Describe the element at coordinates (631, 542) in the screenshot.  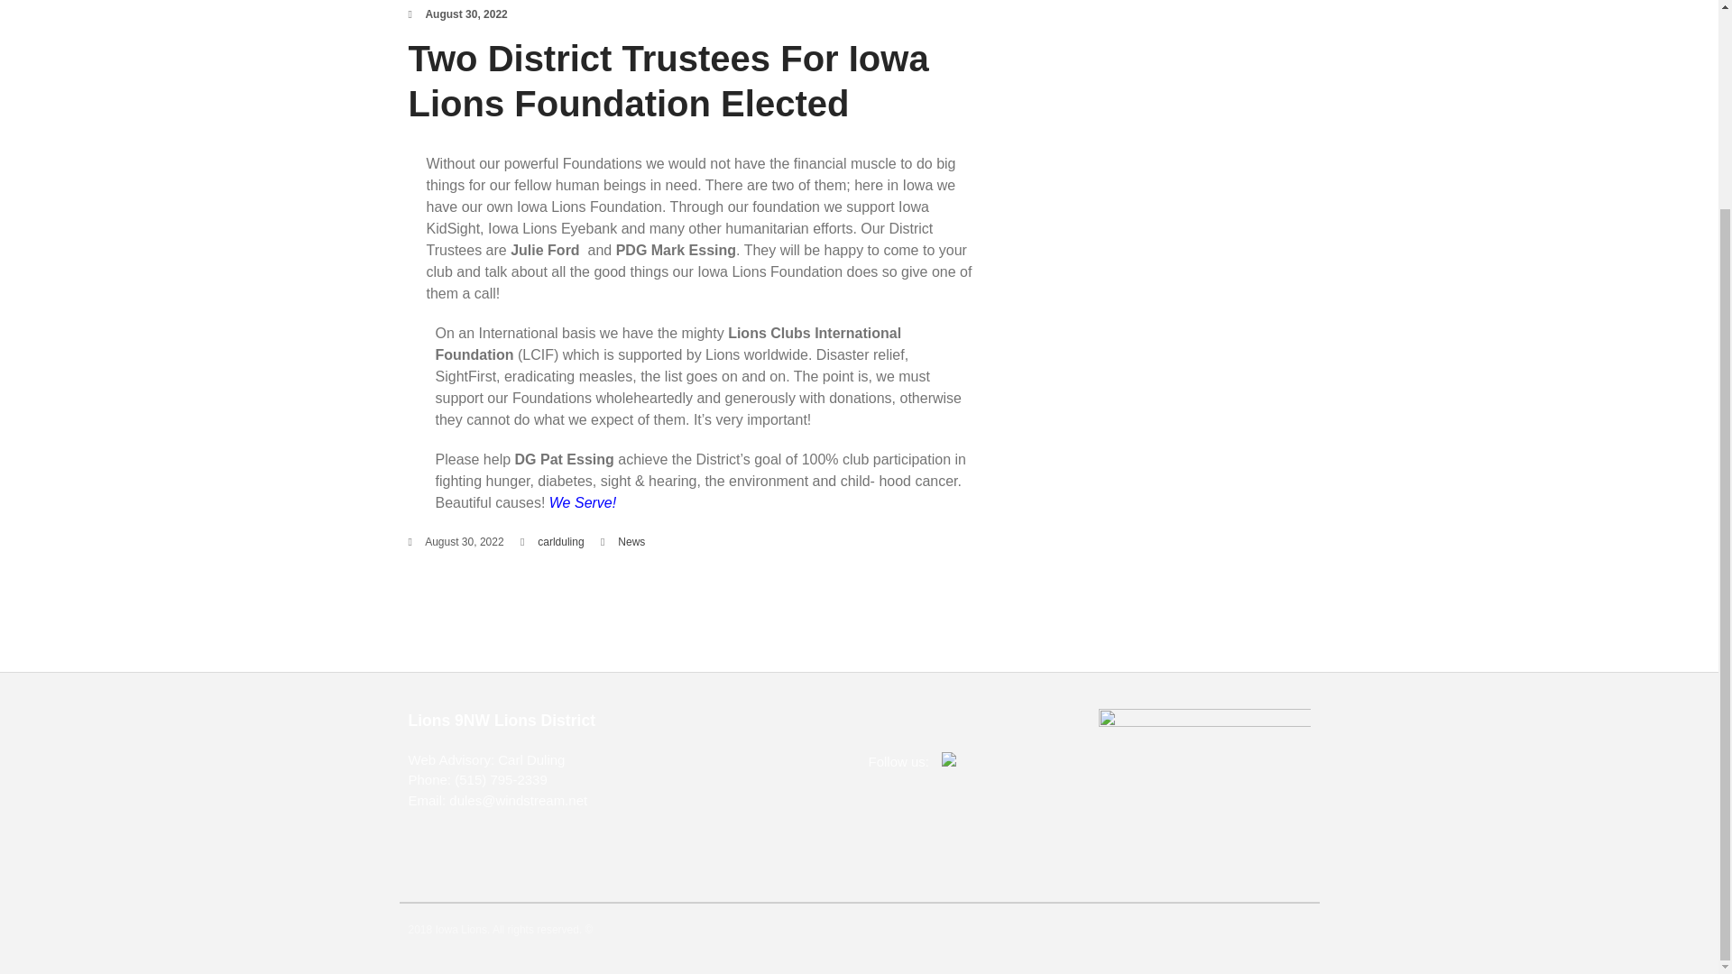
I see `News` at that location.